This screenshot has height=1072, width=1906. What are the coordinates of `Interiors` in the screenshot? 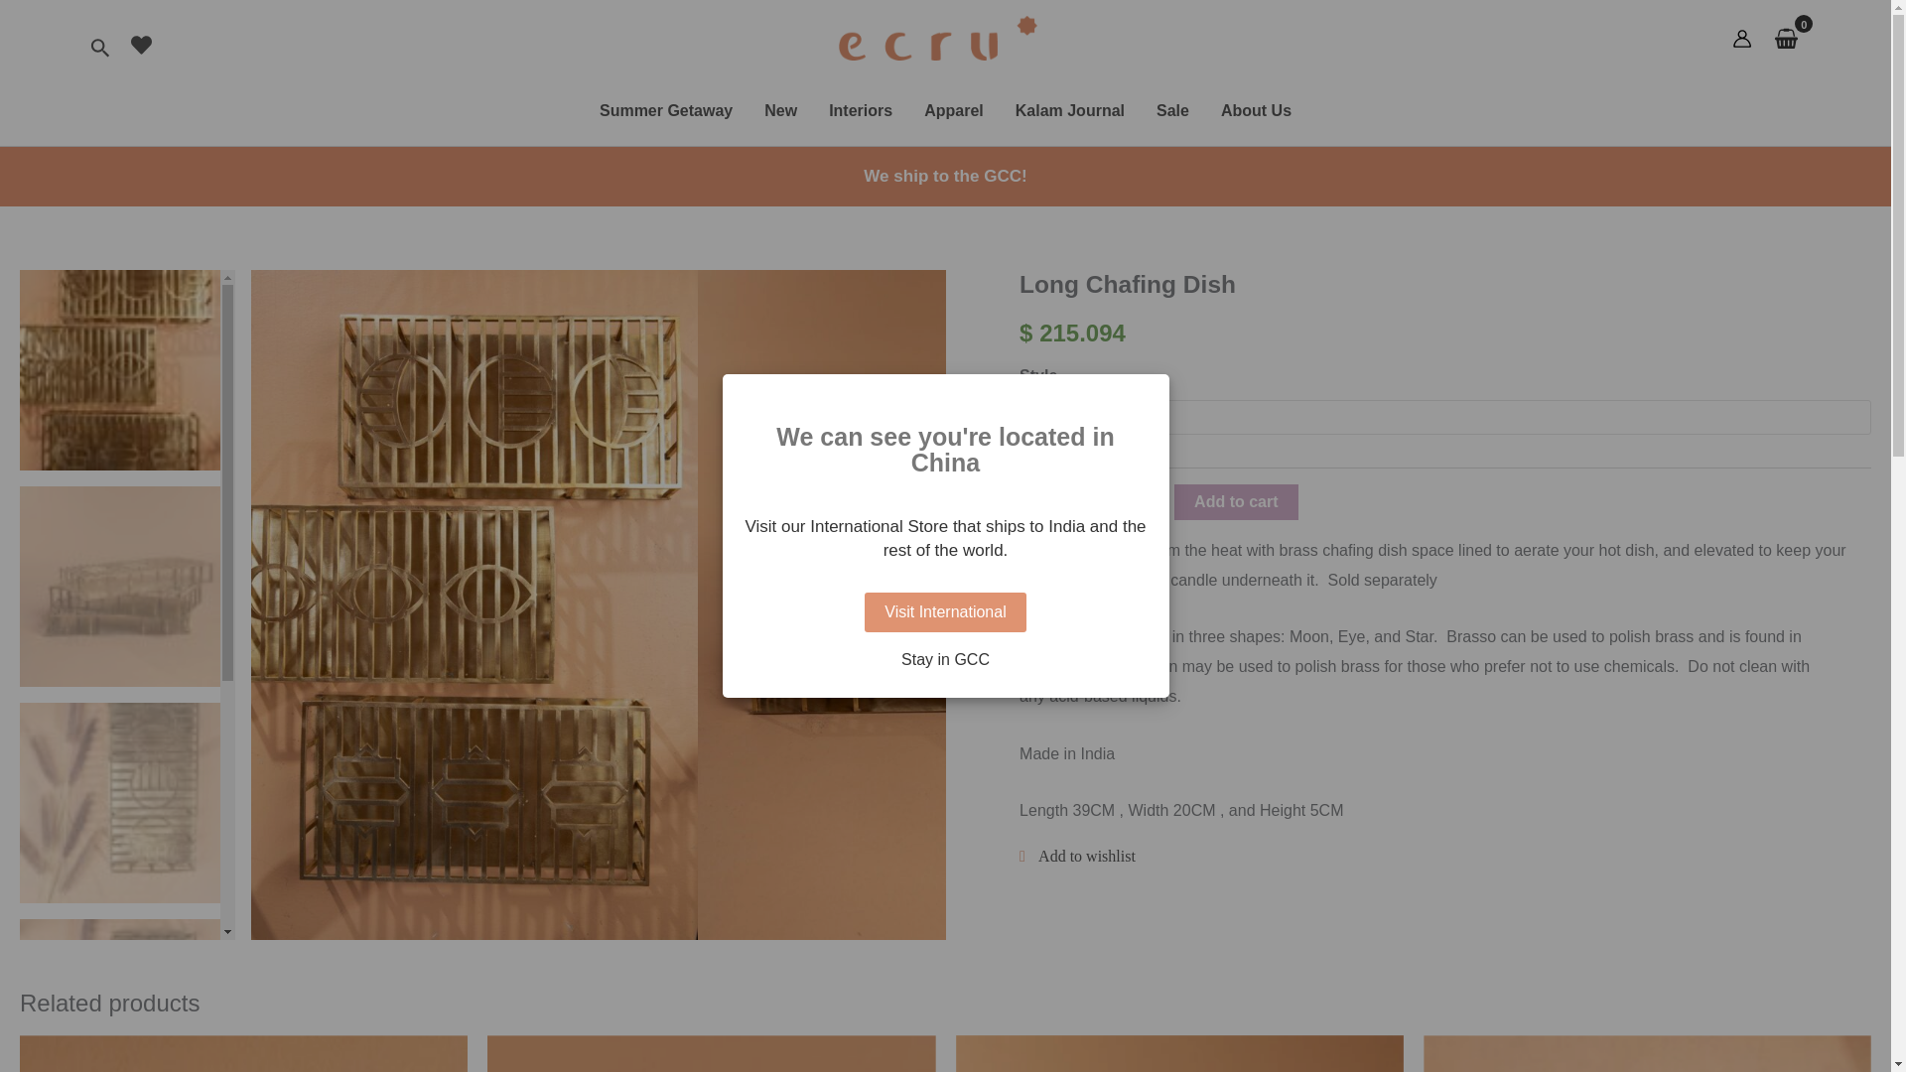 It's located at (861, 110).